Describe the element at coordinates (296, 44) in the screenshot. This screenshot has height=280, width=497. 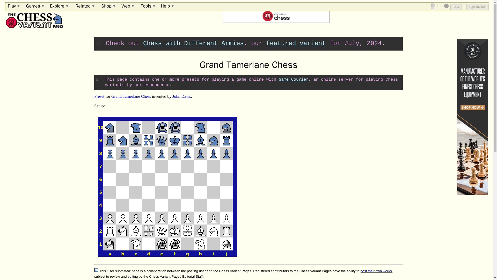
I see `featured variant` at that location.